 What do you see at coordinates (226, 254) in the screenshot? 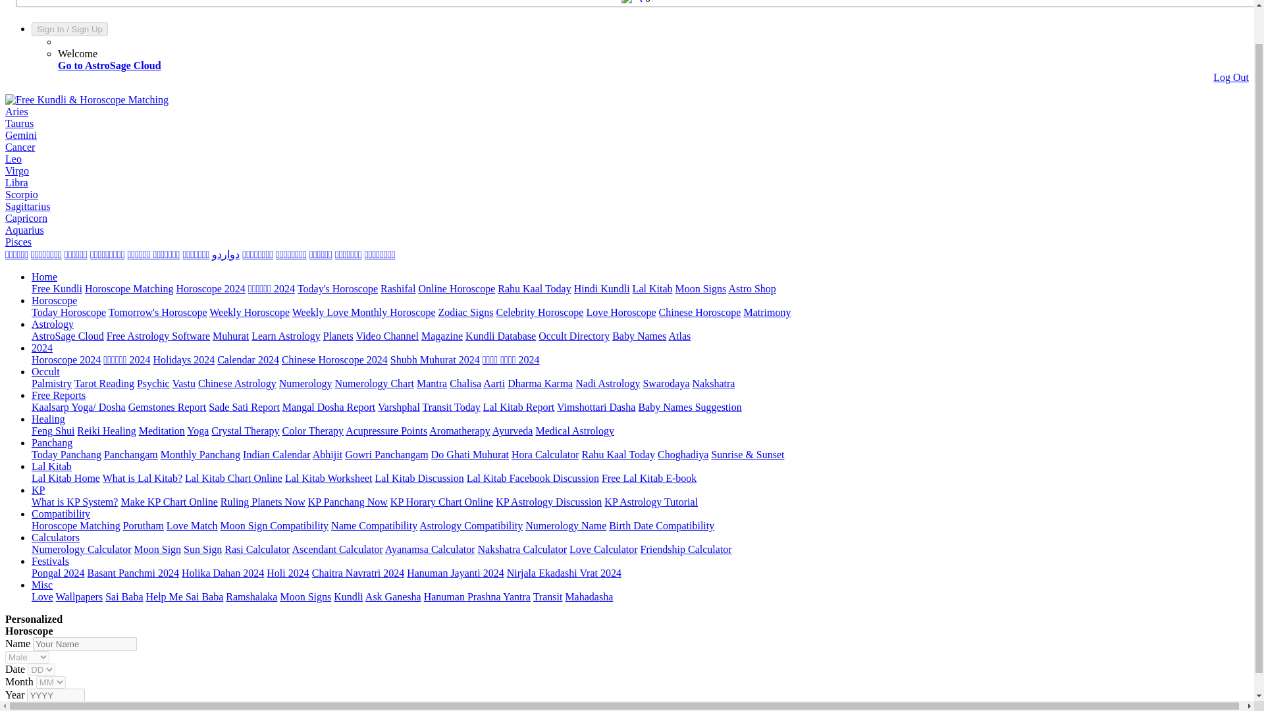
I see `Urdu` at bounding box center [226, 254].